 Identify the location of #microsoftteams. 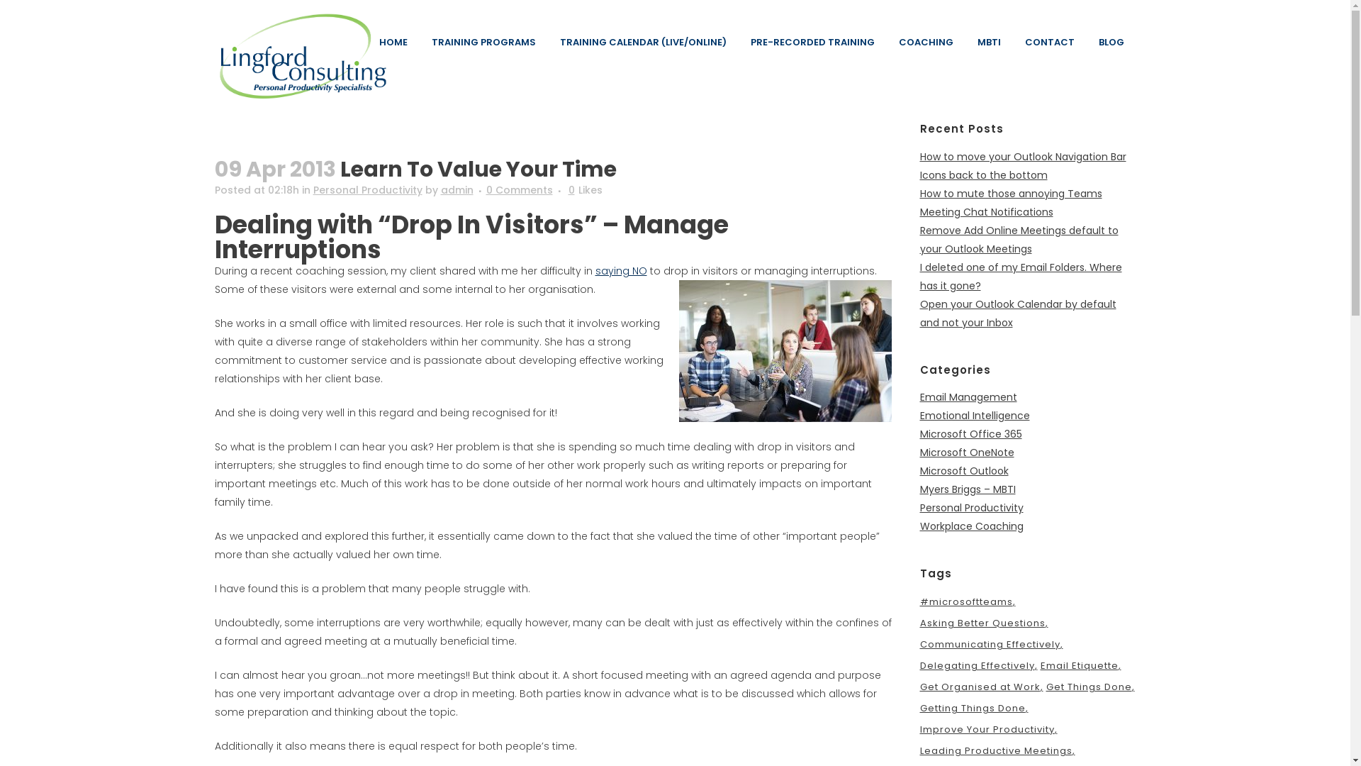
(968, 602).